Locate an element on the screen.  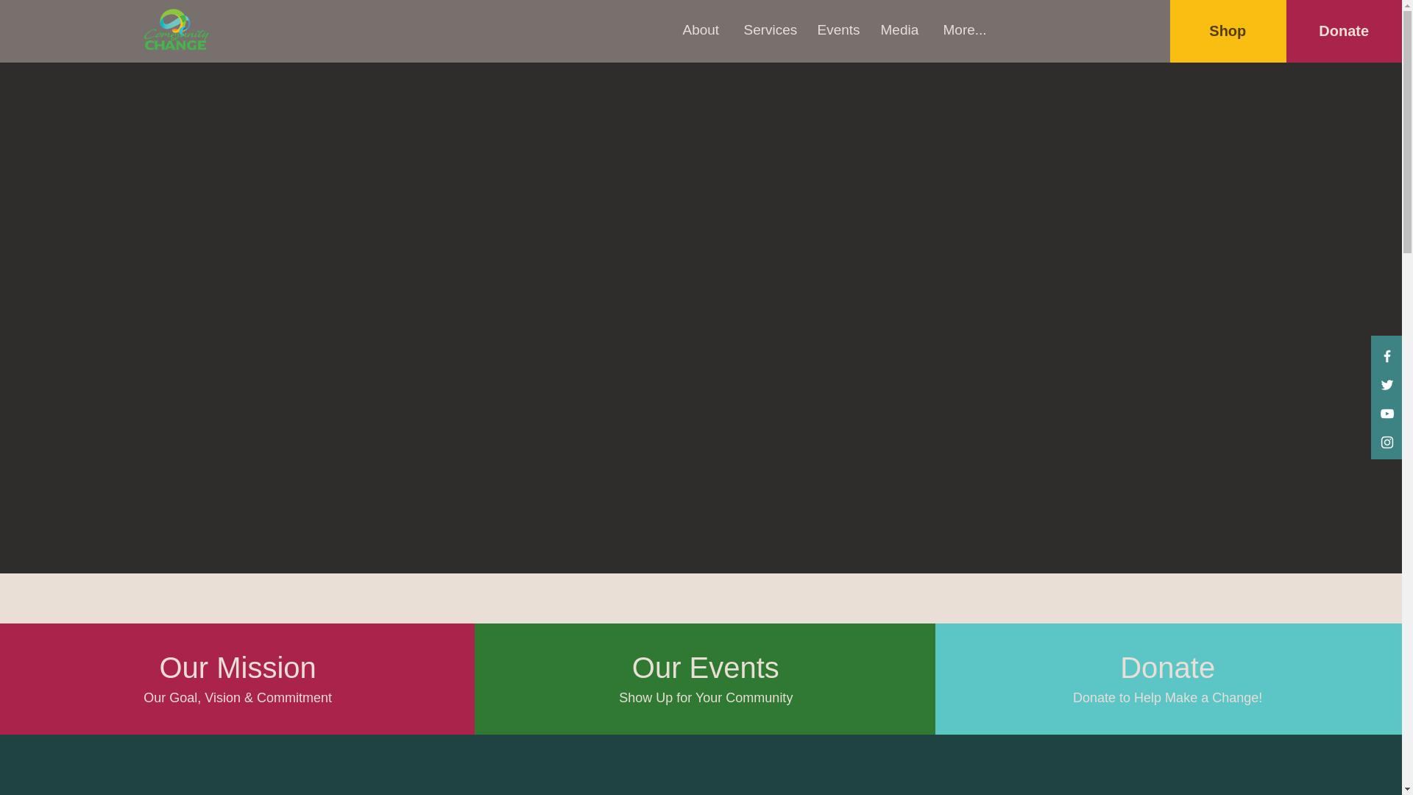
Media is located at coordinates (899, 29).